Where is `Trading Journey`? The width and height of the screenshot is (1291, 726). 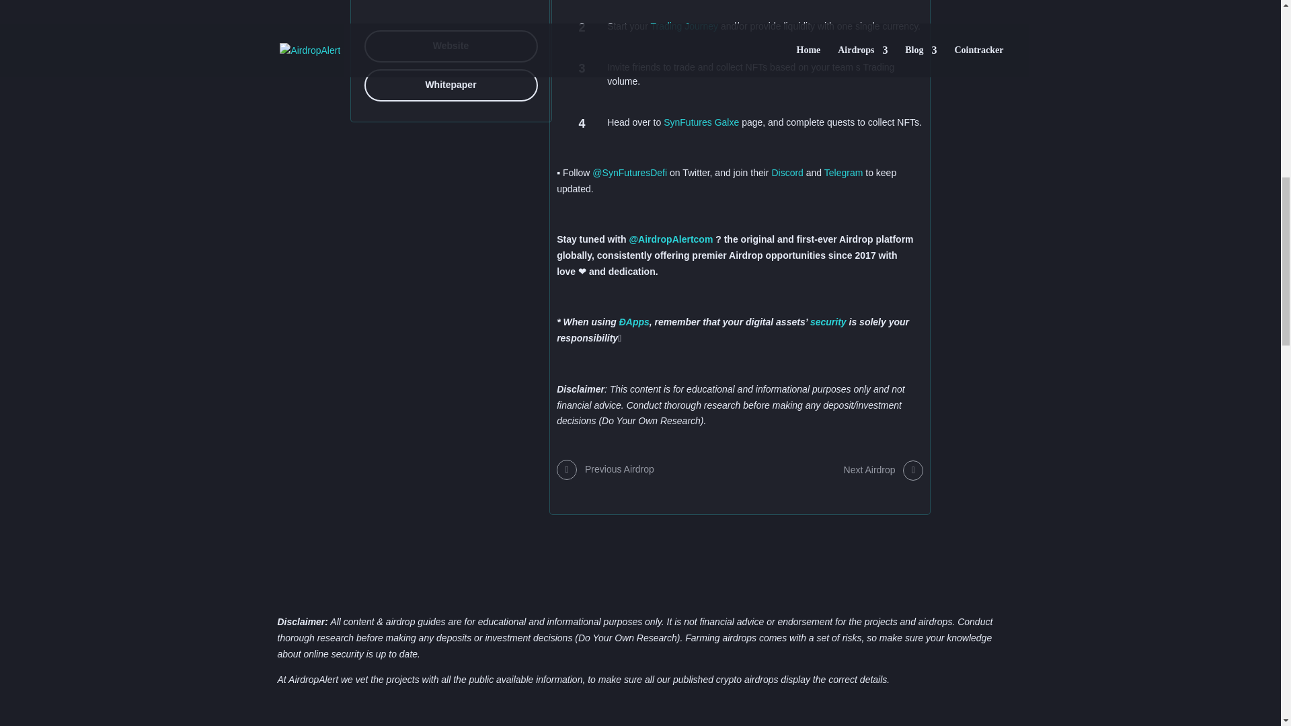 Trading Journey is located at coordinates (684, 26).